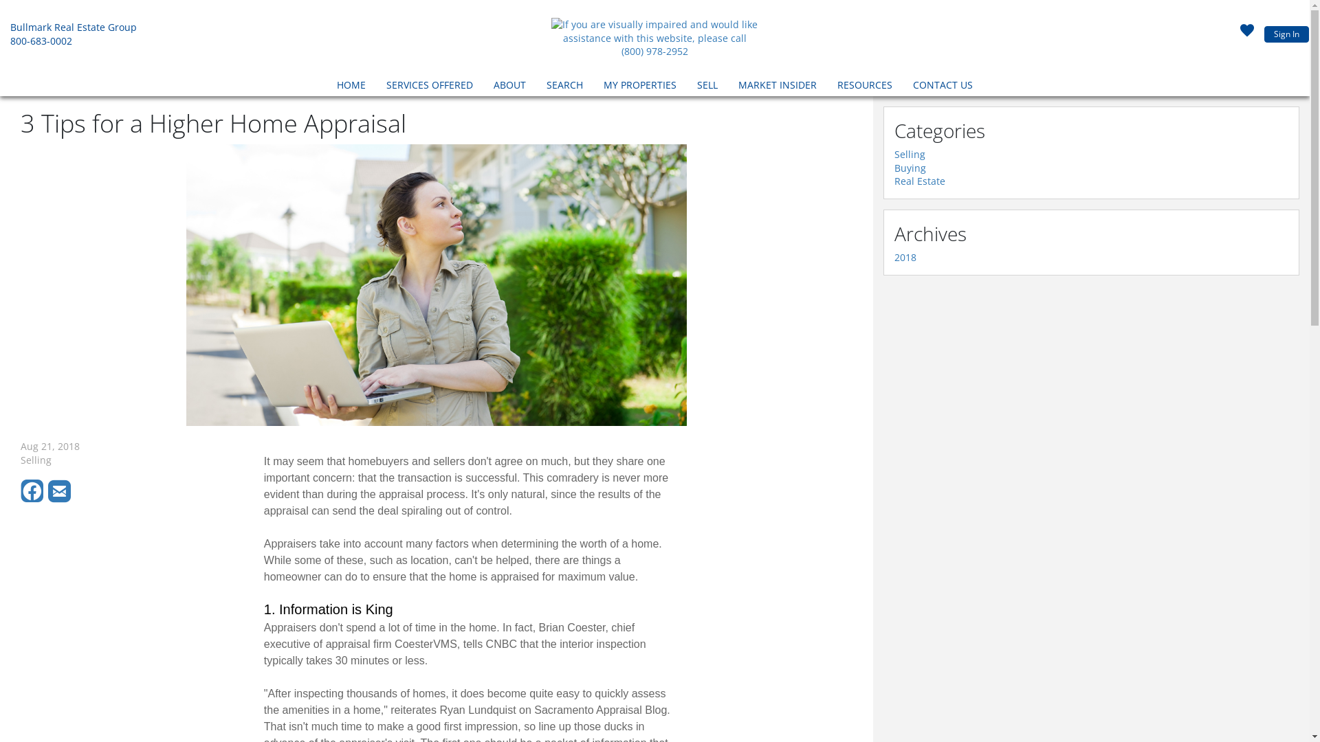 The image size is (1320, 742). Describe the element at coordinates (41, 41) in the screenshot. I see `800-683-0002` at that location.